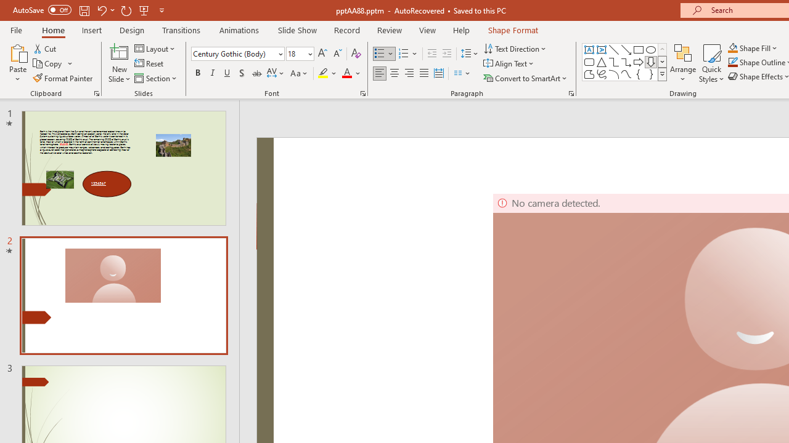 Image resolution: width=789 pixels, height=443 pixels. Describe the element at coordinates (90, 10) in the screenshot. I see `Quick Access Toolbar` at that location.